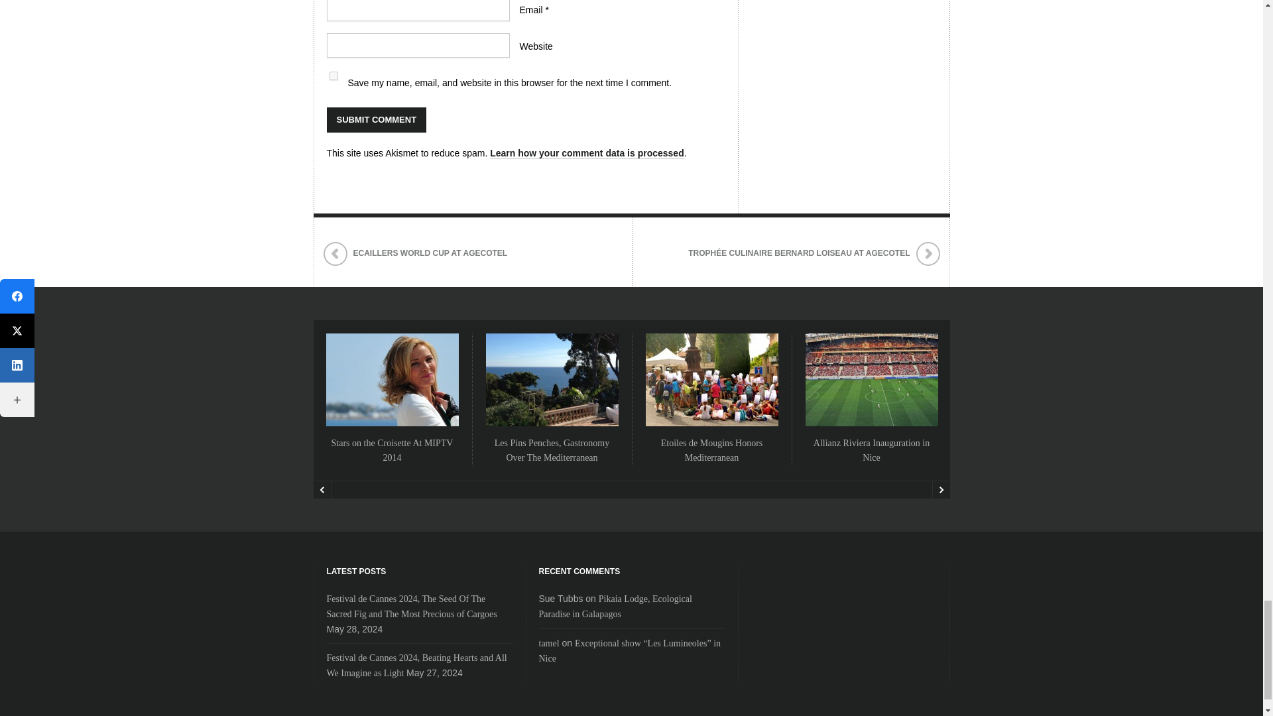 The width and height of the screenshot is (1273, 716). Describe the element at coordinates (871, 449) in the screenshot. I see `Permanent Link to Allianz Riviera Inauguration in Nice` at that location.